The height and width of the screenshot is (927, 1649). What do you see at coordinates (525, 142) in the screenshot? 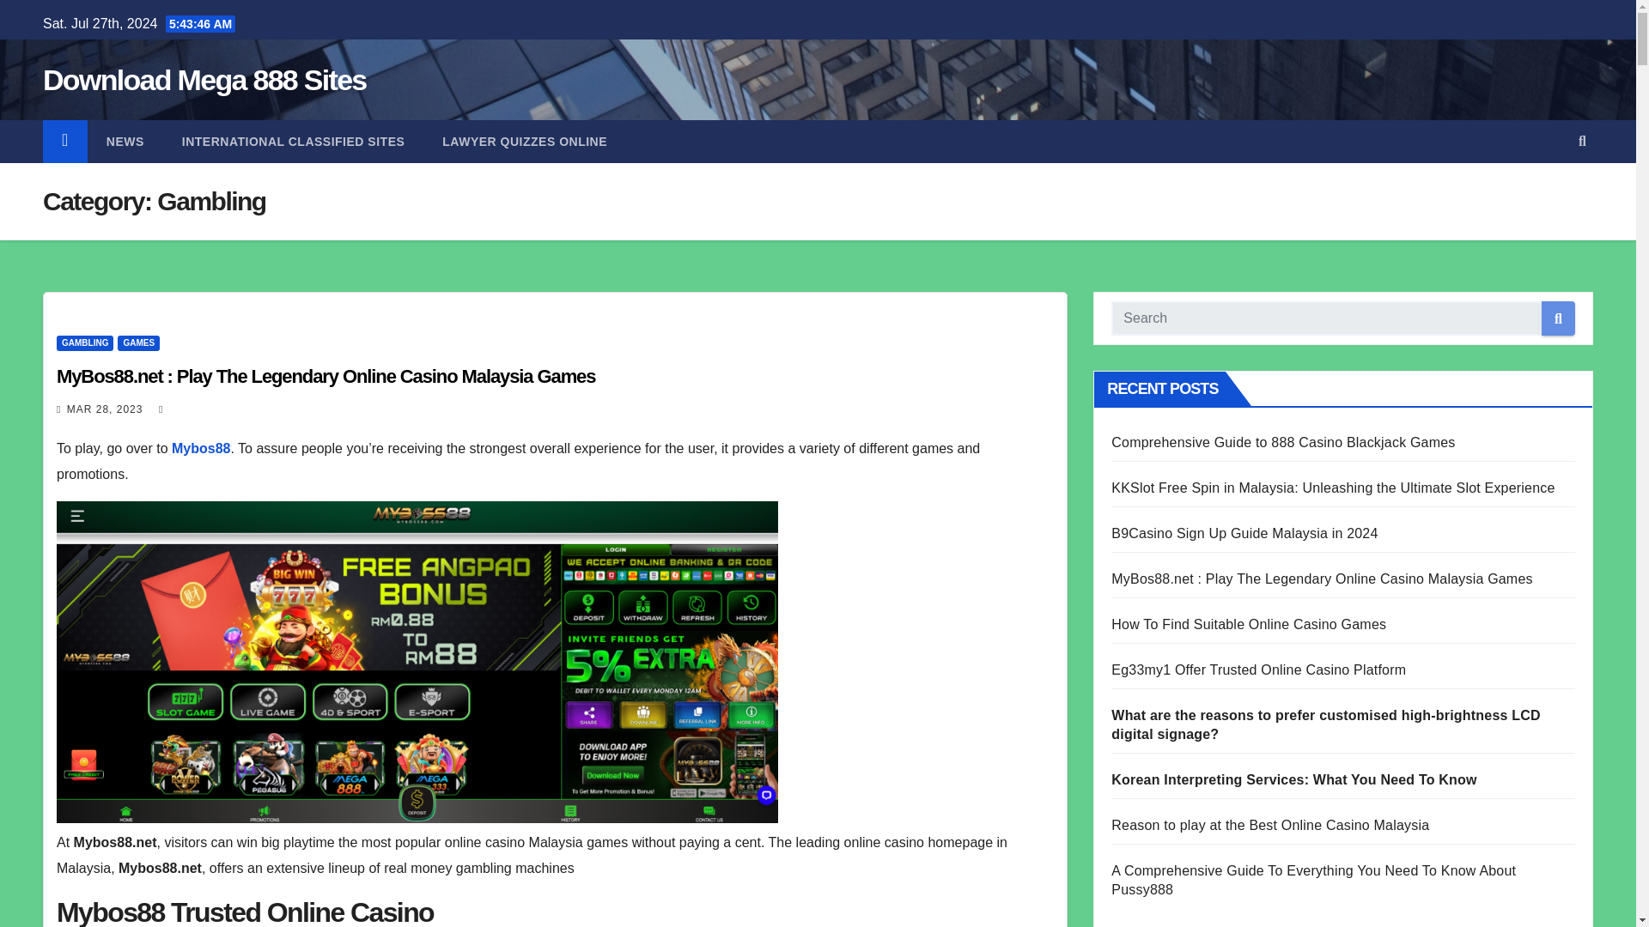
I see `Lawyer Quizzes Online` at bounding box center [525, 142].